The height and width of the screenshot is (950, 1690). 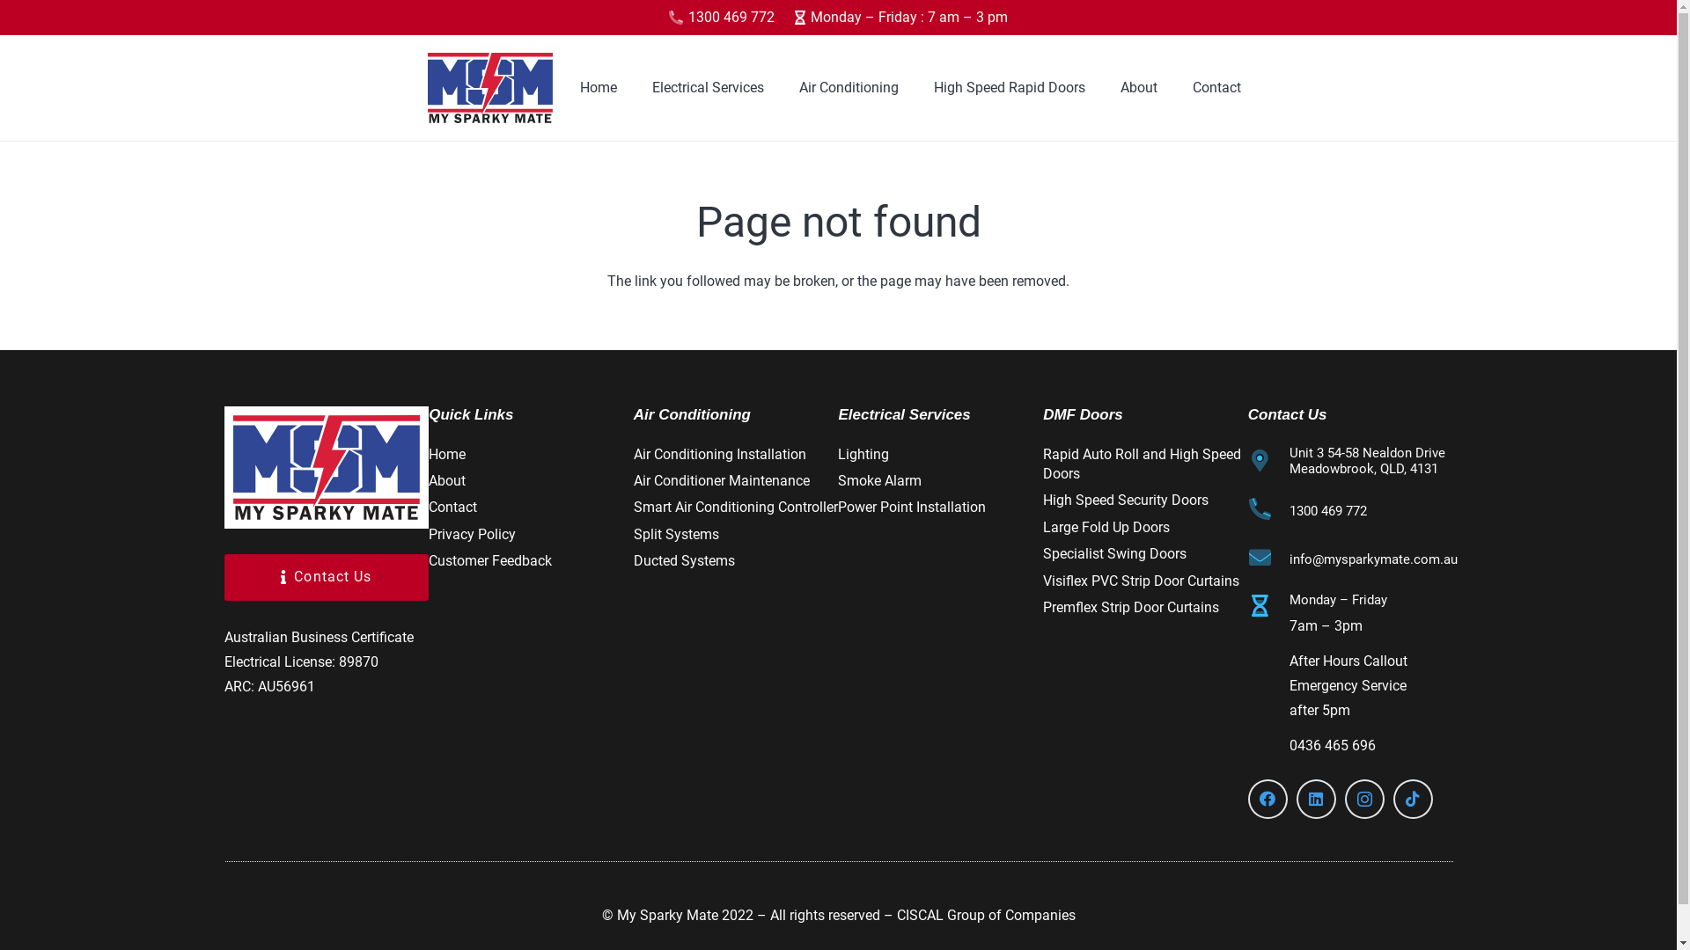 I want to click on About, so click(x=1139, y=88).